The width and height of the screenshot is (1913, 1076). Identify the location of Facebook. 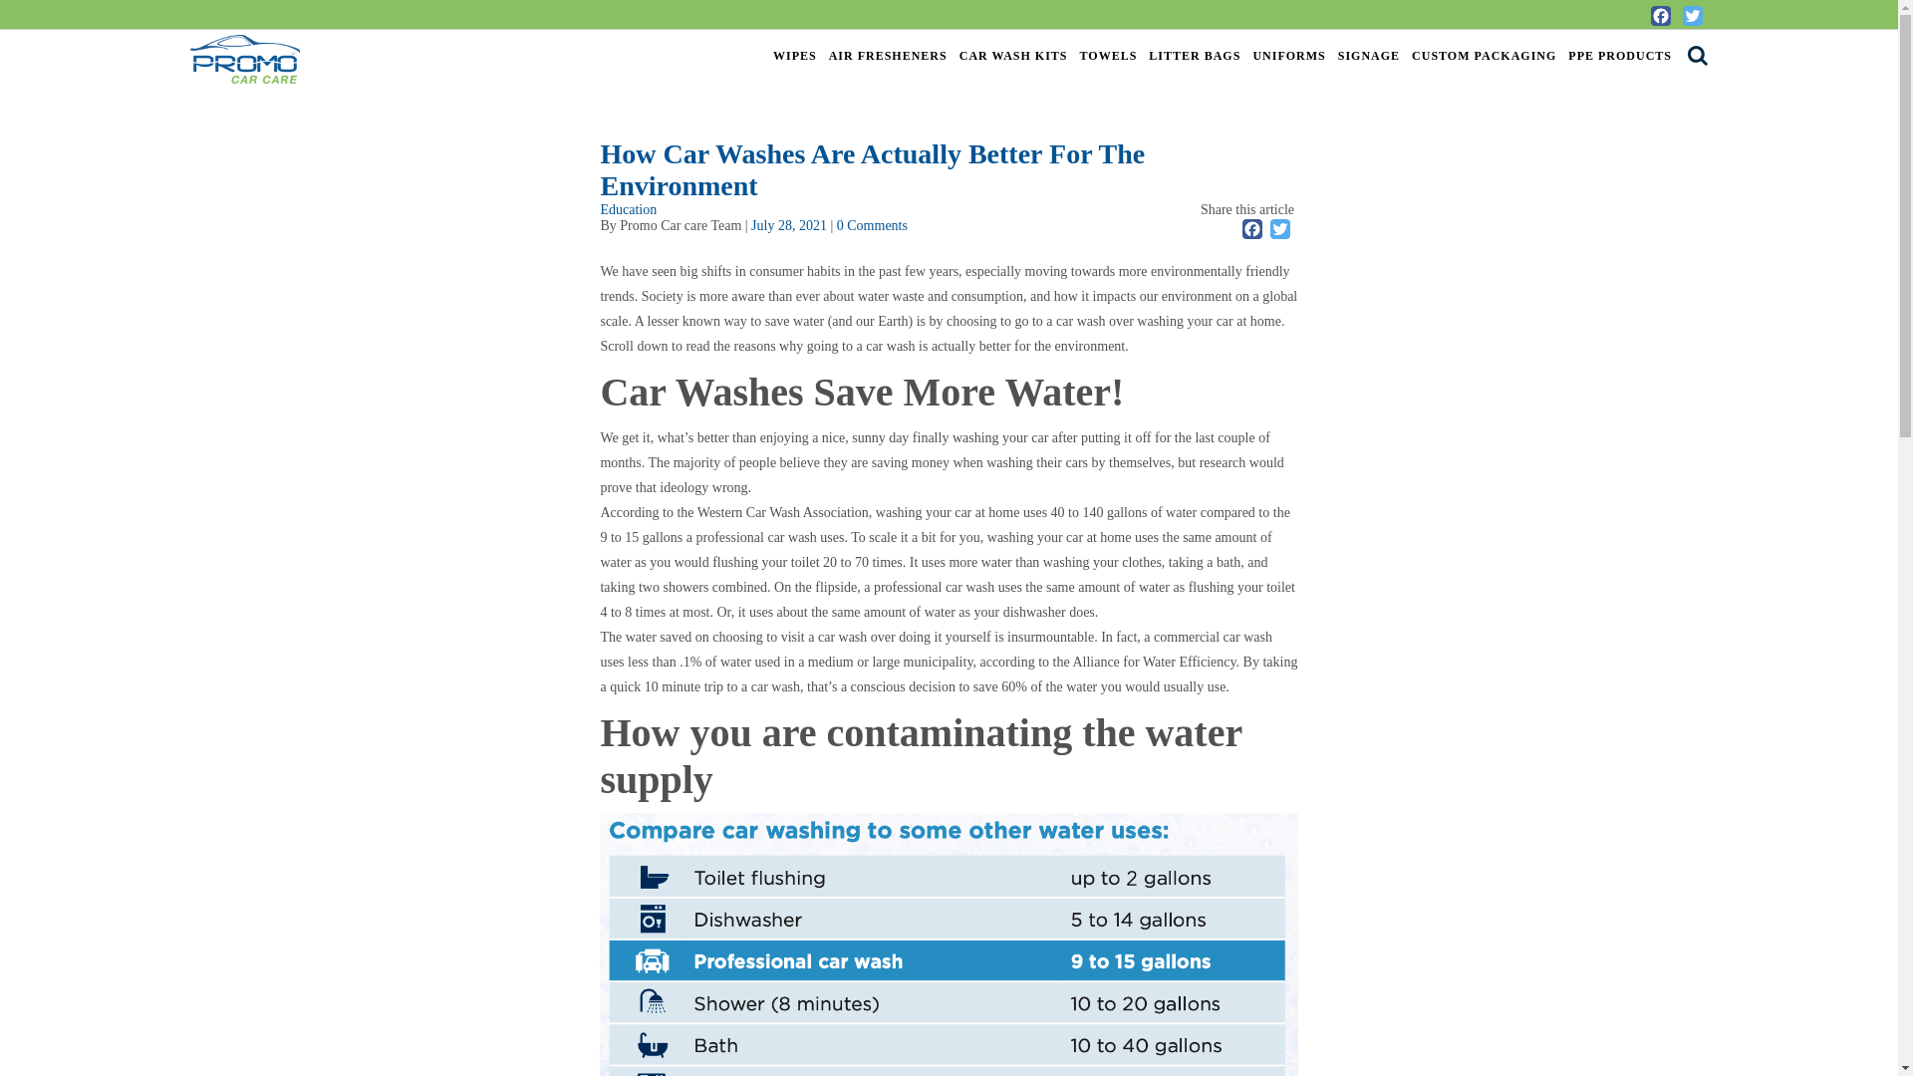
(1660, 16).